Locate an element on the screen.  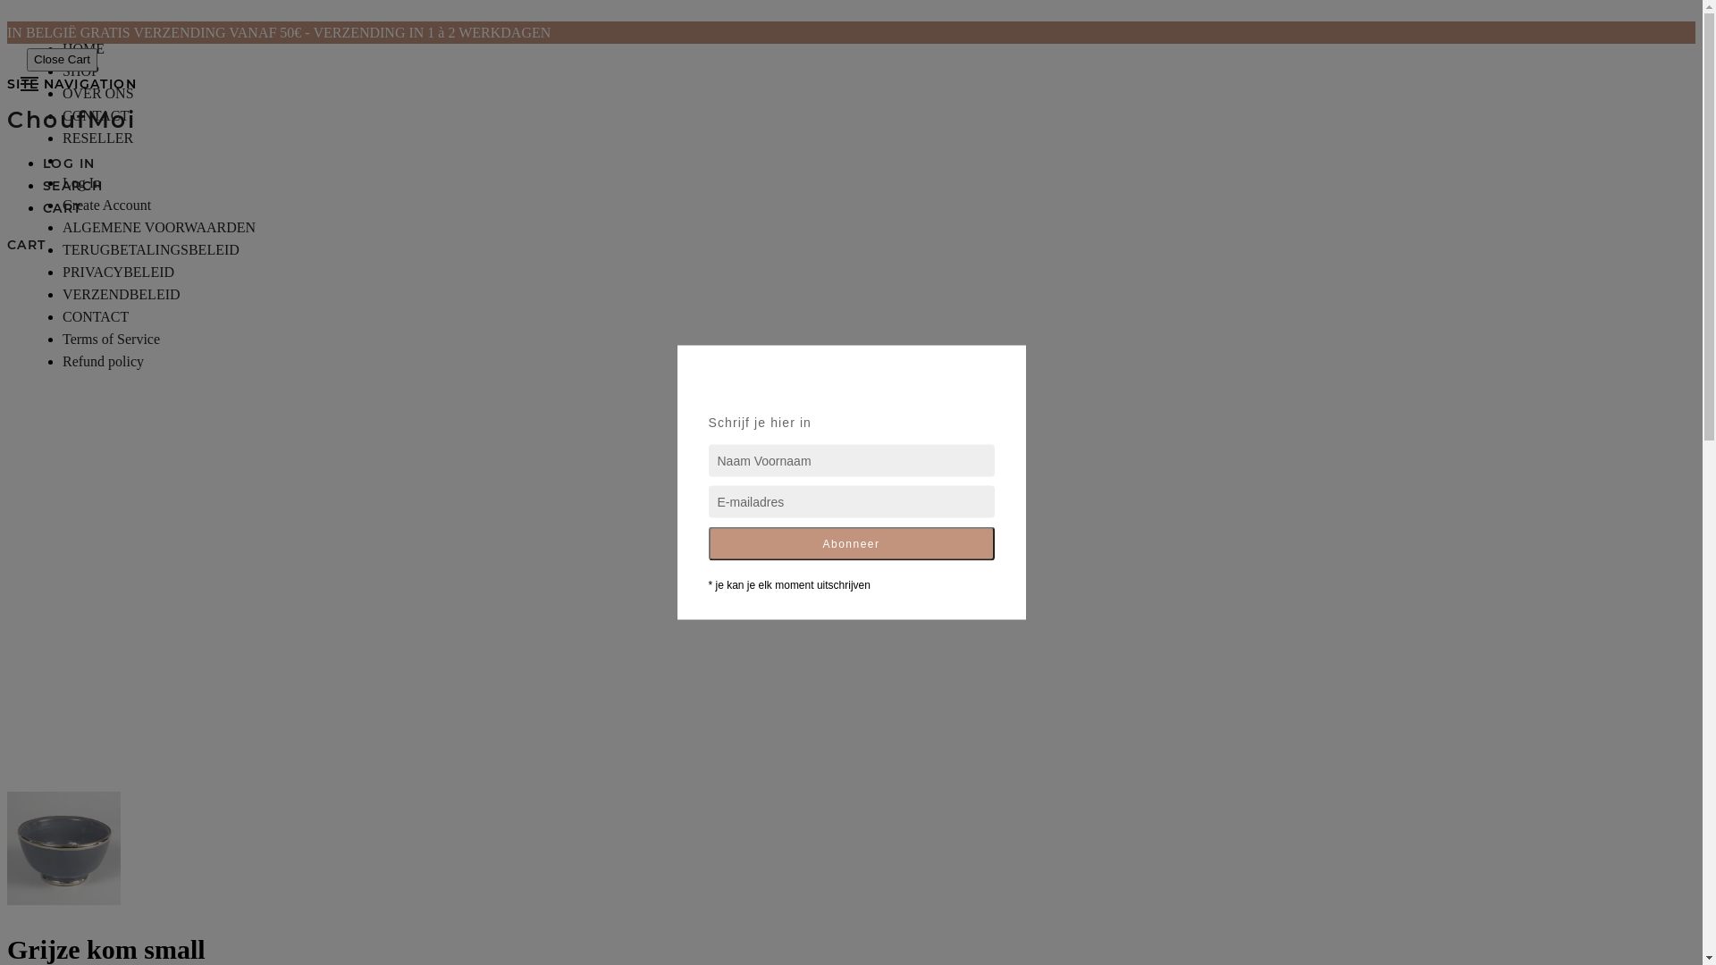
RESELLER is located at coordinates (98, 138).